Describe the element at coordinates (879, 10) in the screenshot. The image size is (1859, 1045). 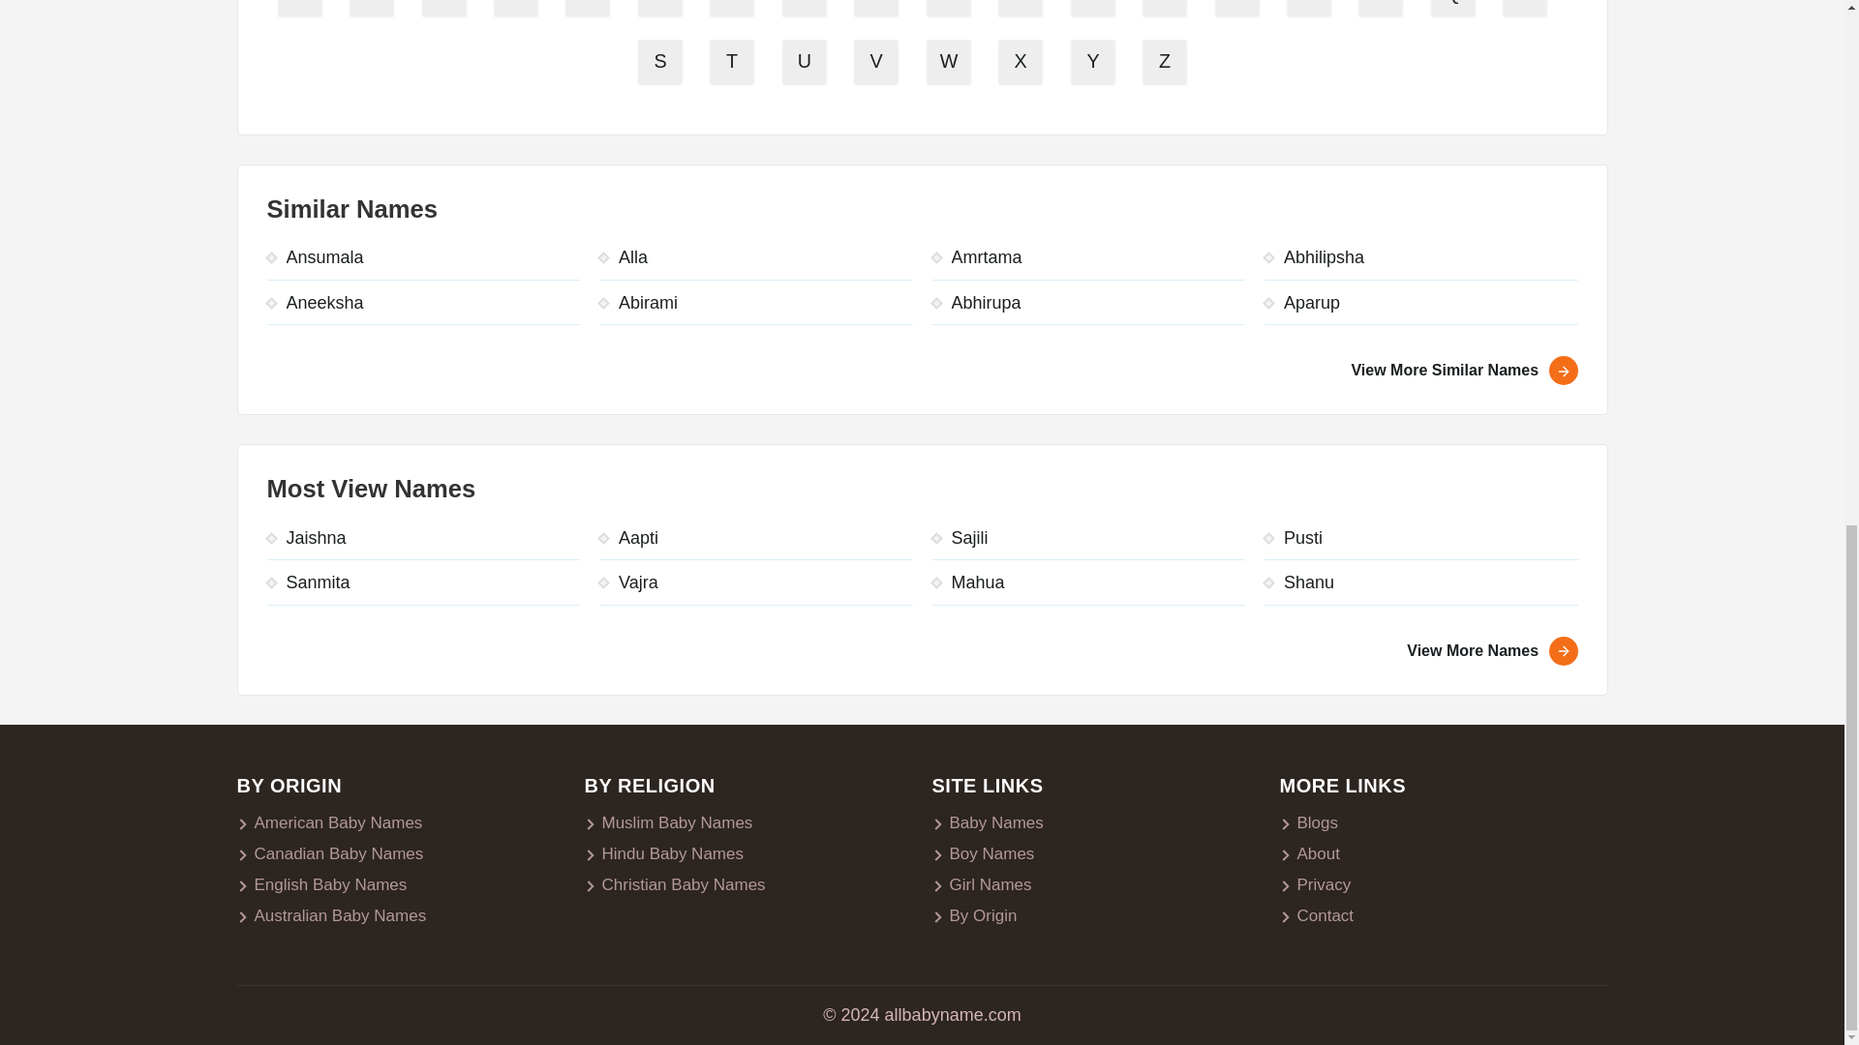
I see `I` at that location.